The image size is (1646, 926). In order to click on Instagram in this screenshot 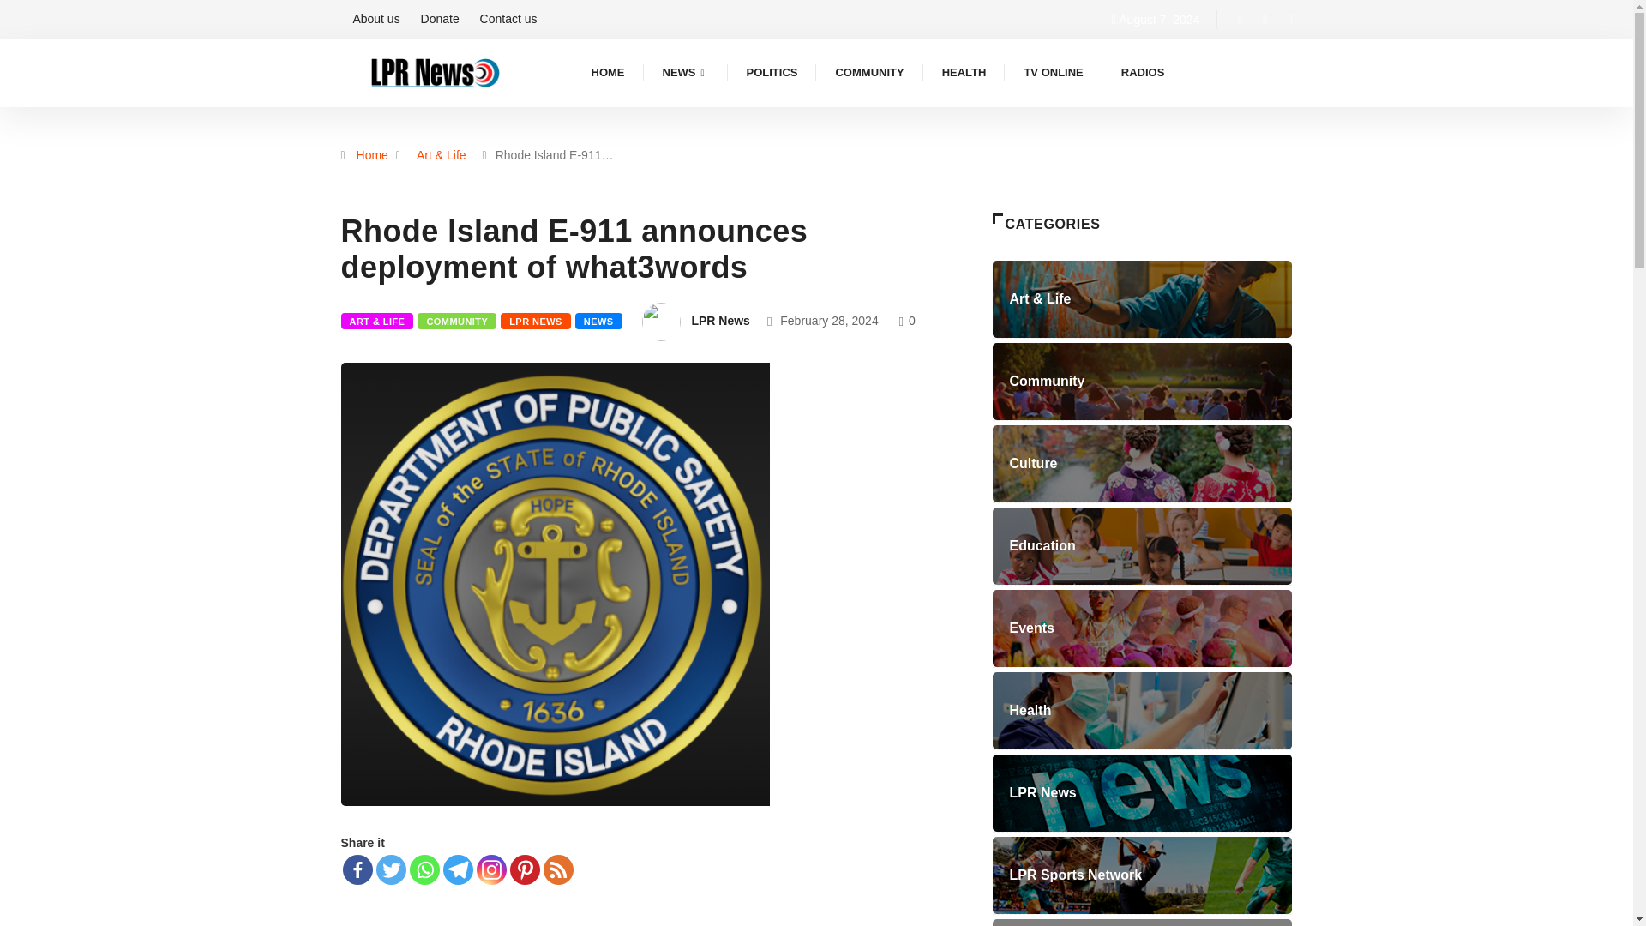, I will do `click(492, 869)`.